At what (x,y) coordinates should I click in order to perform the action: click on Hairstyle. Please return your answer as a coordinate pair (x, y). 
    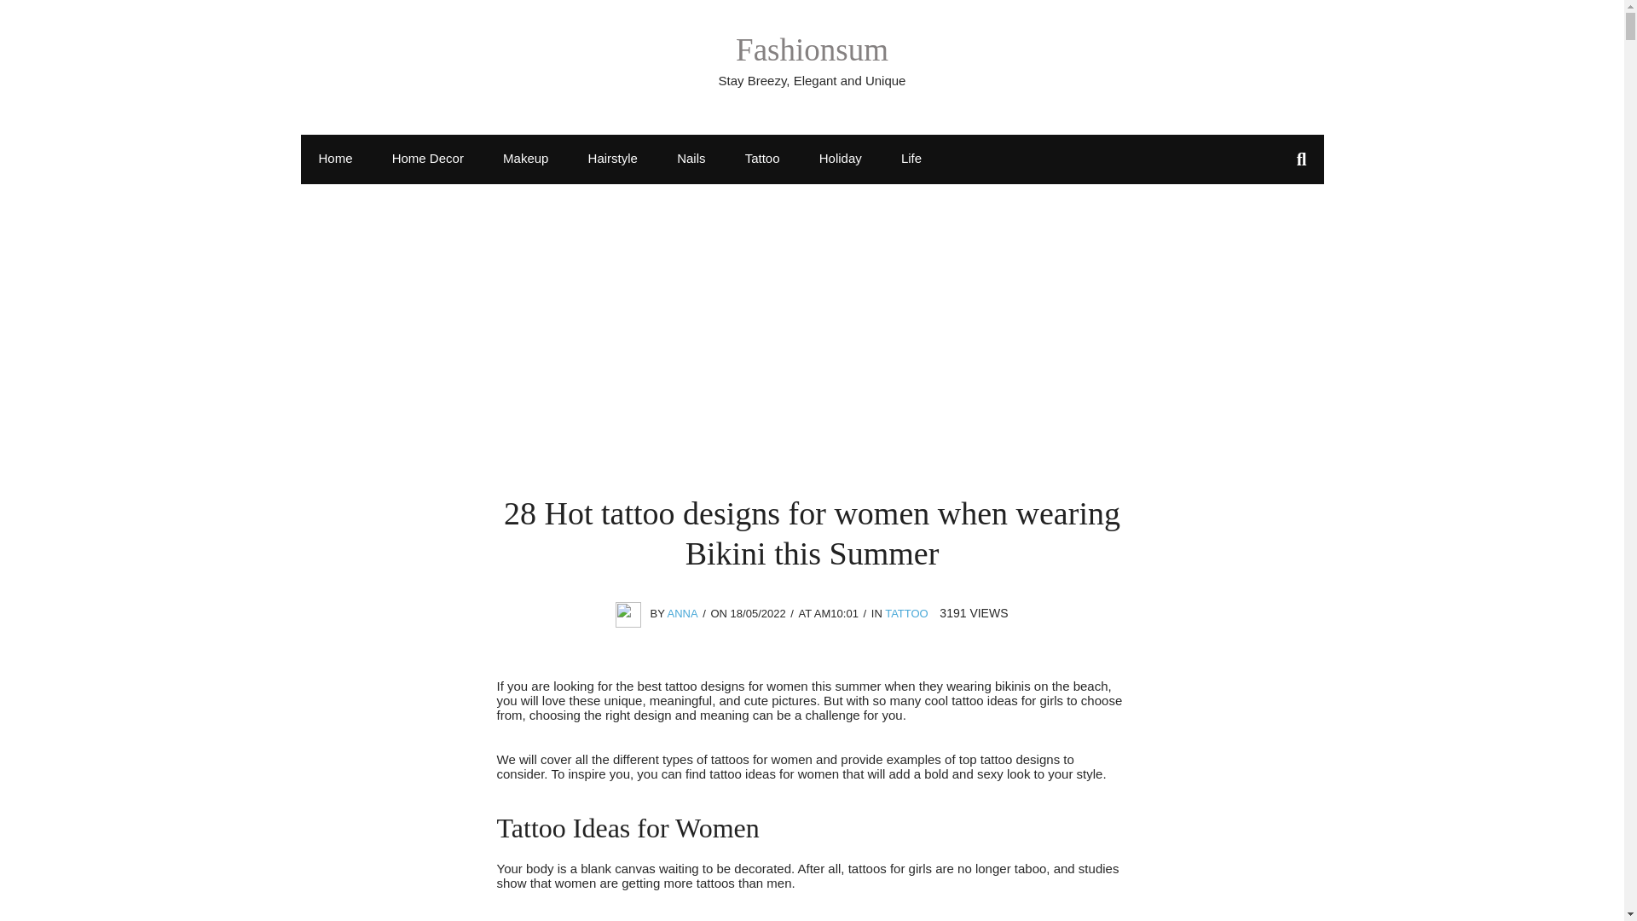
    Looking at the image, I should click on (612, 158).